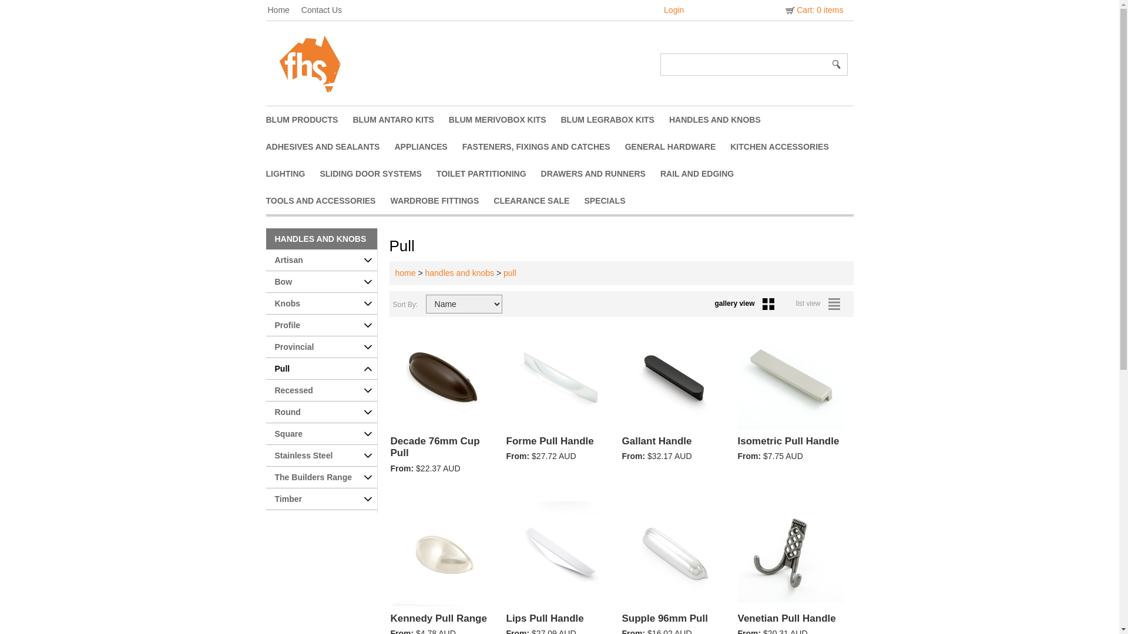 The image size is (1128, 634). What do you see at coordinates (405, 273) in the screenshot?
I see `home` at bounding box center [405, 273].